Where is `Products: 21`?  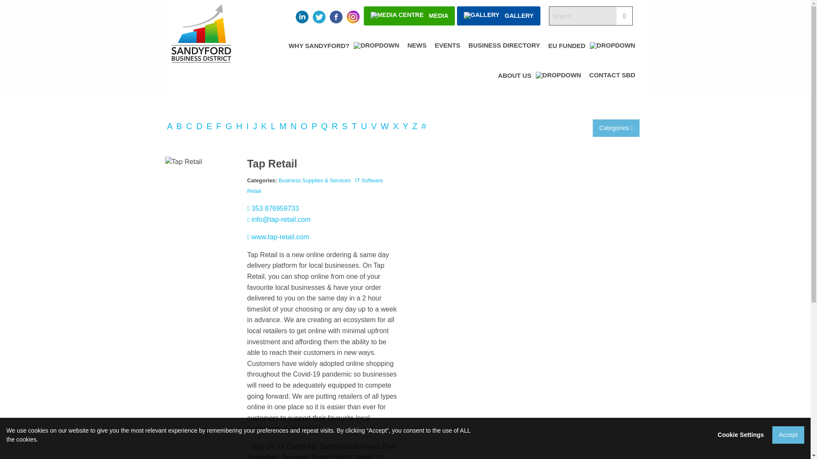
Products: 21 is located at coordinates (305, 126).